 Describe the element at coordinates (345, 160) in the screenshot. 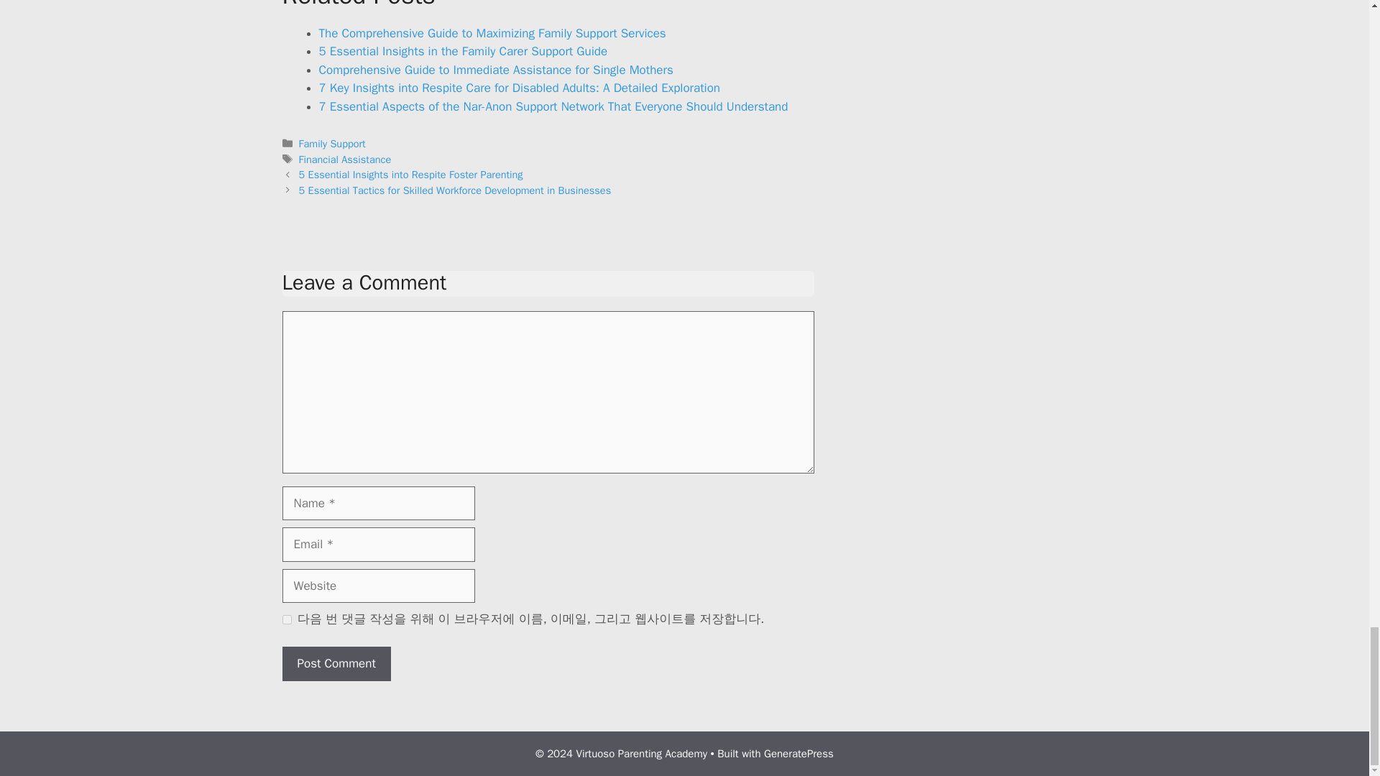

I see `Financial Assistance` at that location.